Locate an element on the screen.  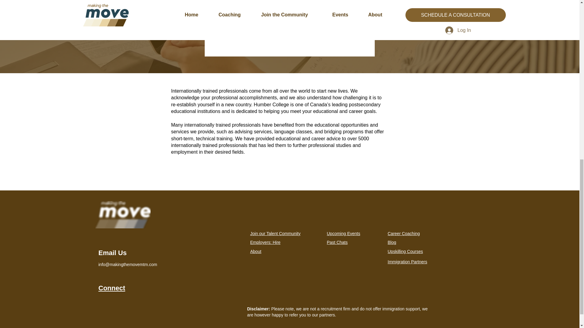
Connect is located at coordinates (112, 288).